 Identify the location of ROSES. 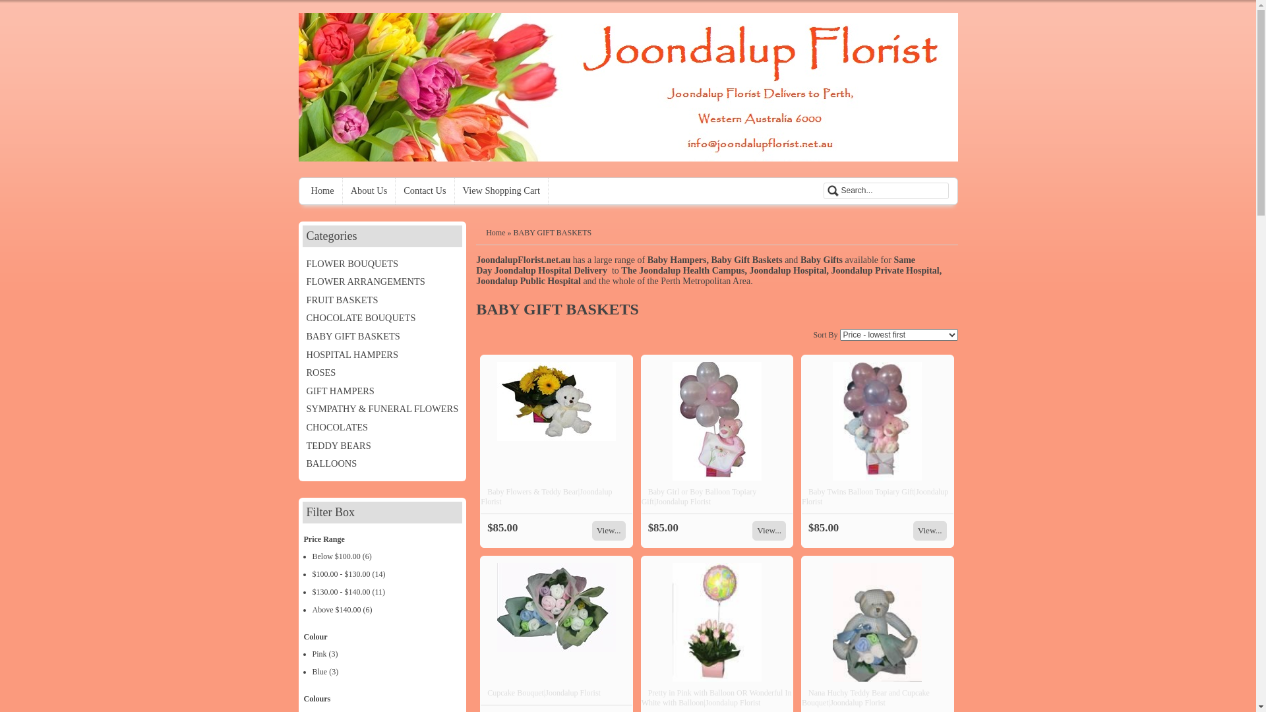
(382, 373).